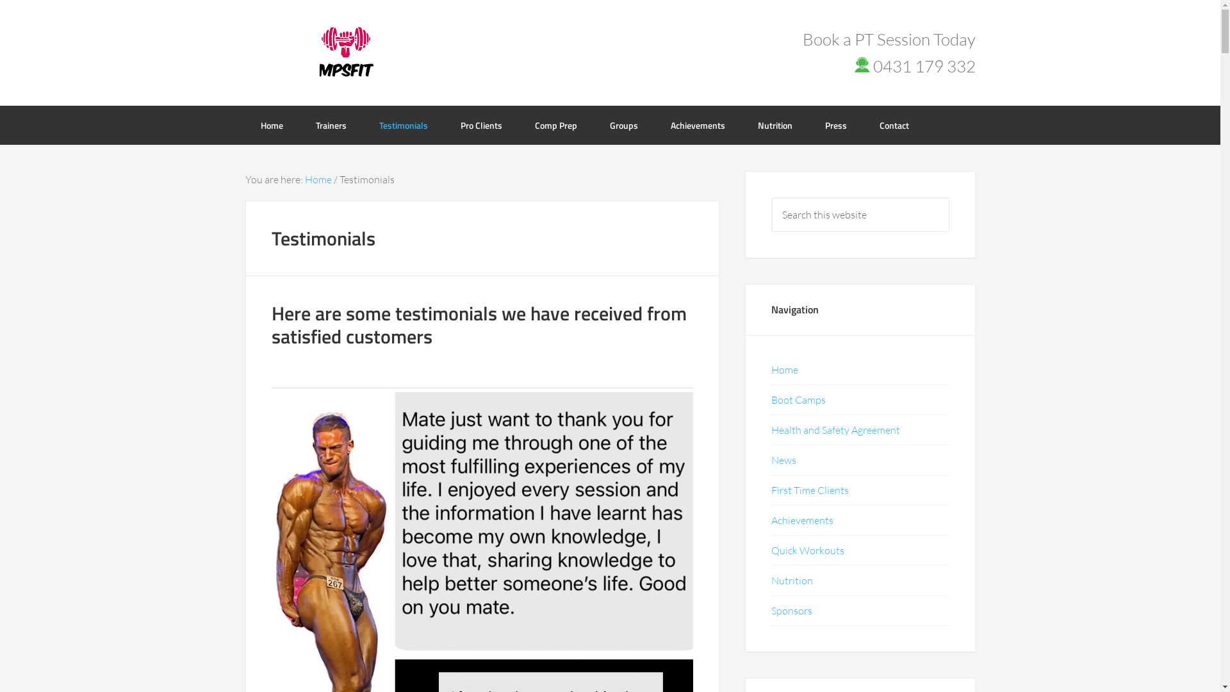 This screenshot has width=1230, height=692. Describe the element at coordinates (894, 124) in the screenshot. I see `Contact` at that location.